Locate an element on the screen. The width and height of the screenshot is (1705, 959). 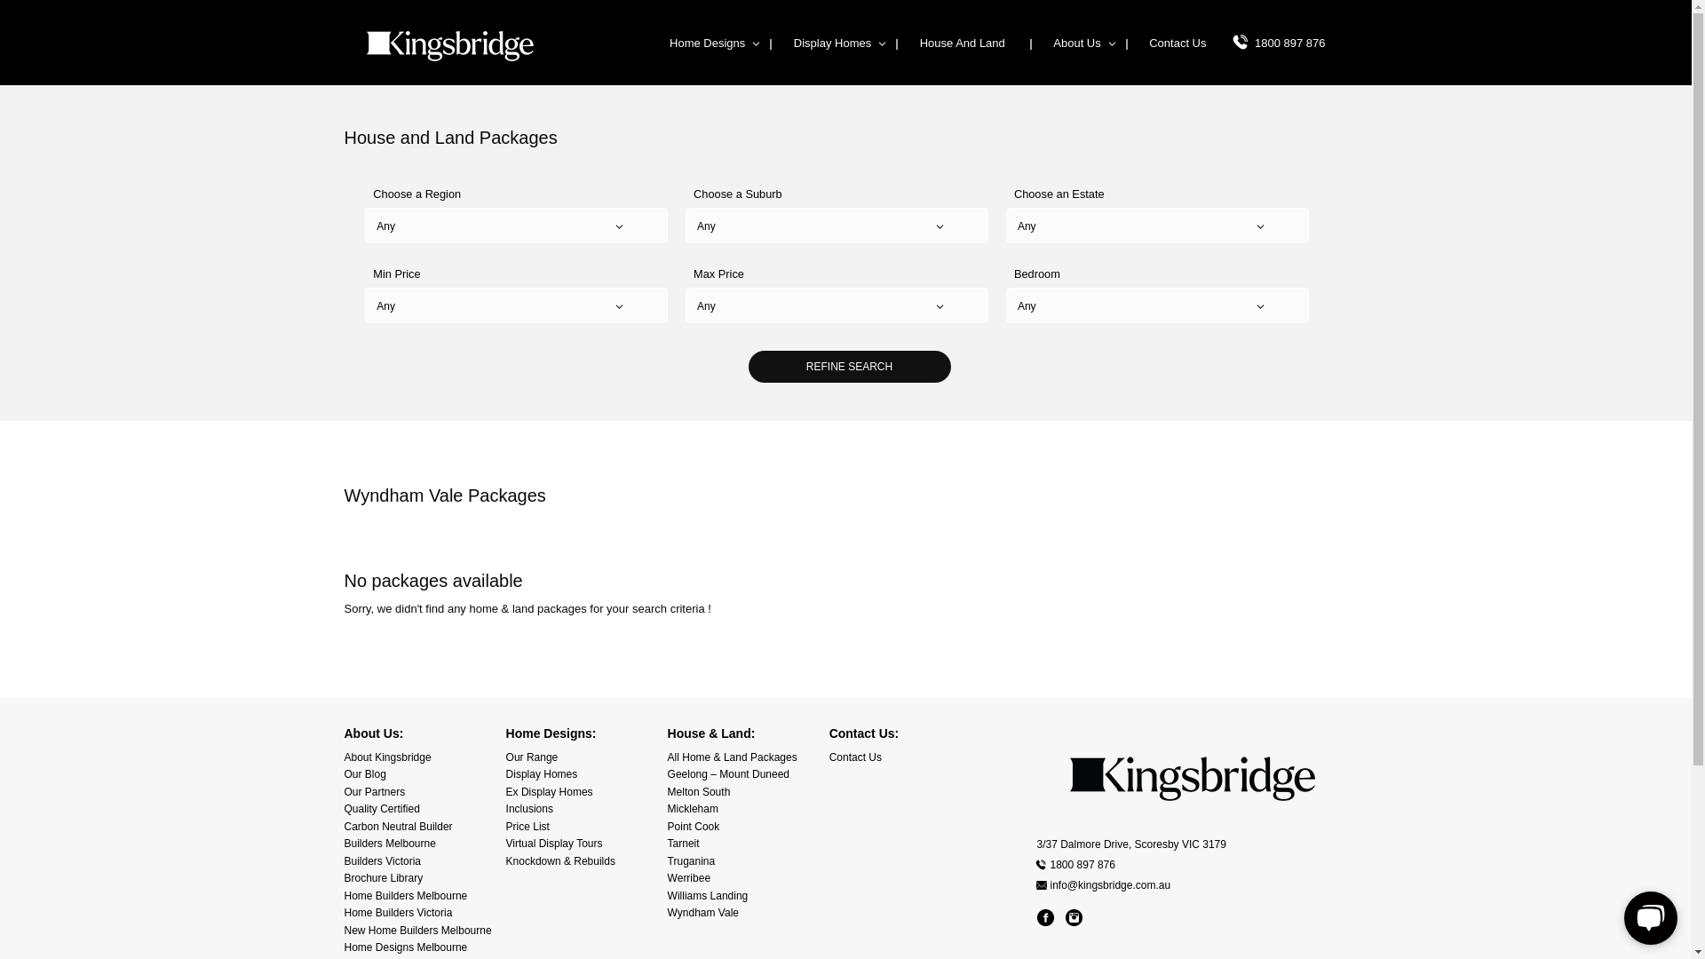
Truganina is located at coordinates (692, 861).